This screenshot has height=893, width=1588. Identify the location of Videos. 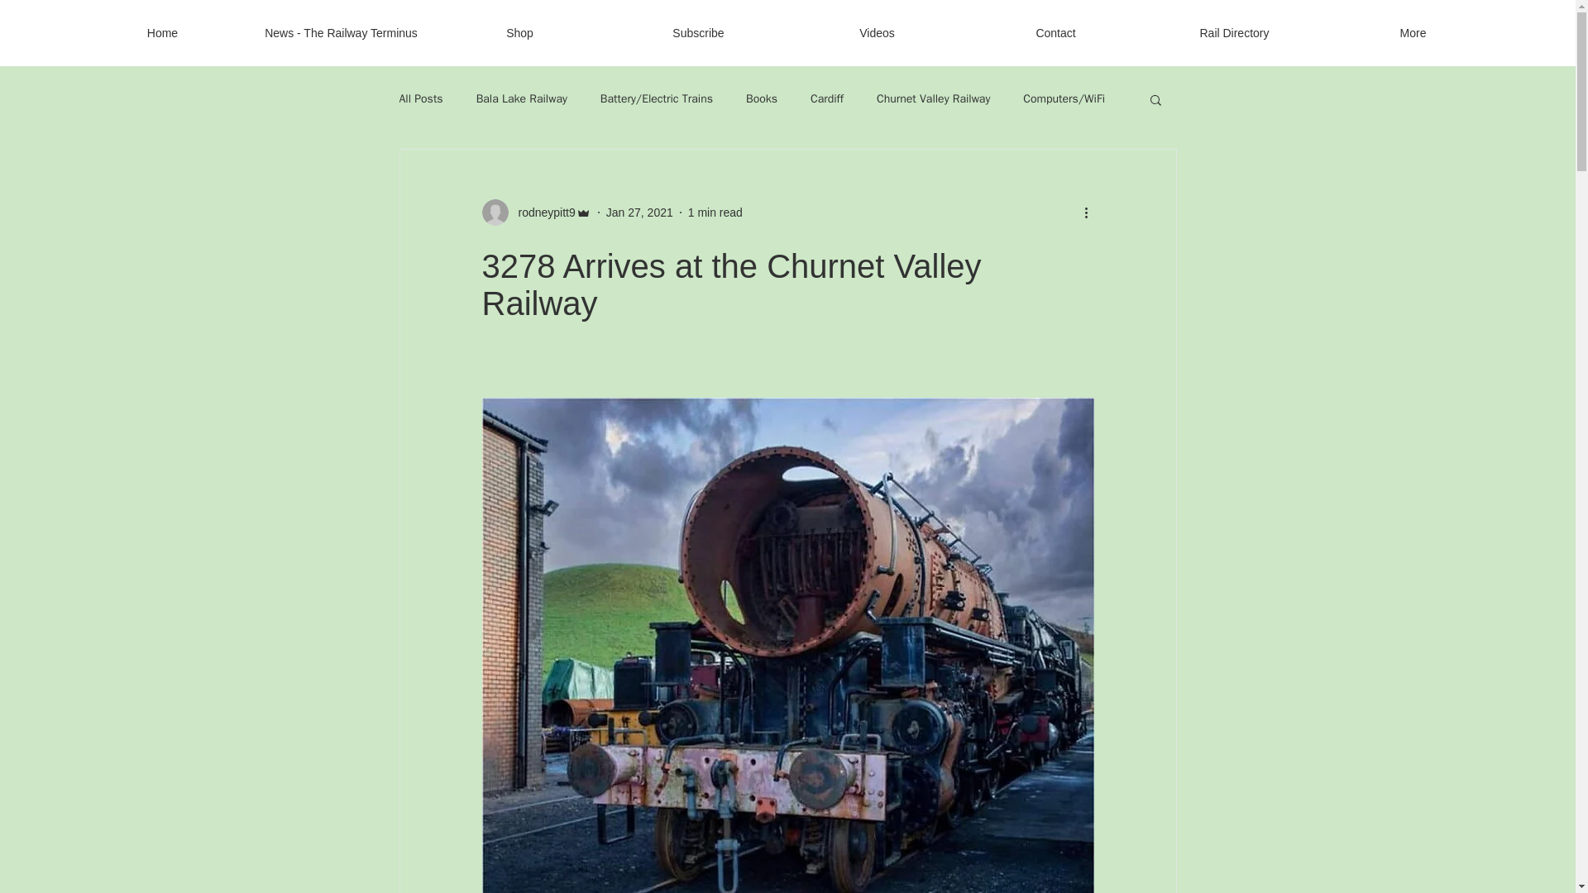
(877, 33).